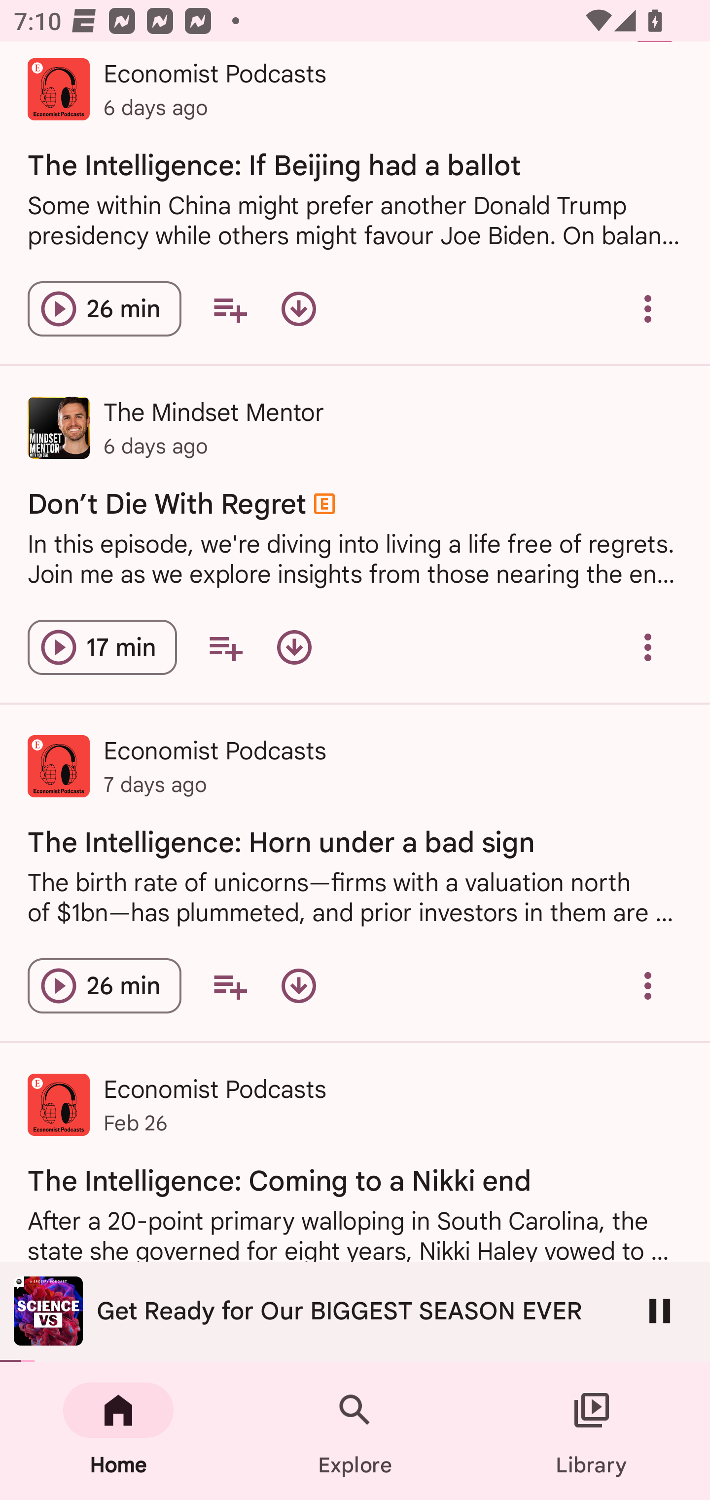 The width and height of the screenshot is (710, 1500). I want to click on Overflow menu, so click(648, 986).